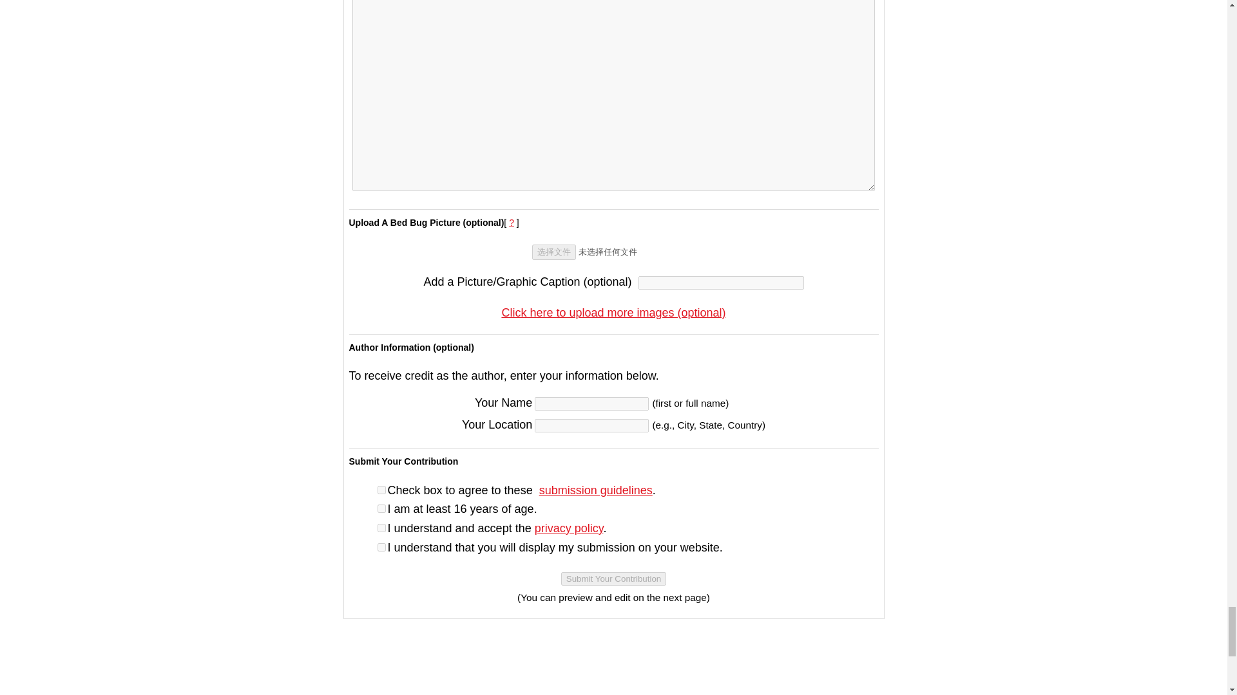  What do you see at coordinates (381, 528) in the screenshot?
I see `1` at bounding box center [381, 528].